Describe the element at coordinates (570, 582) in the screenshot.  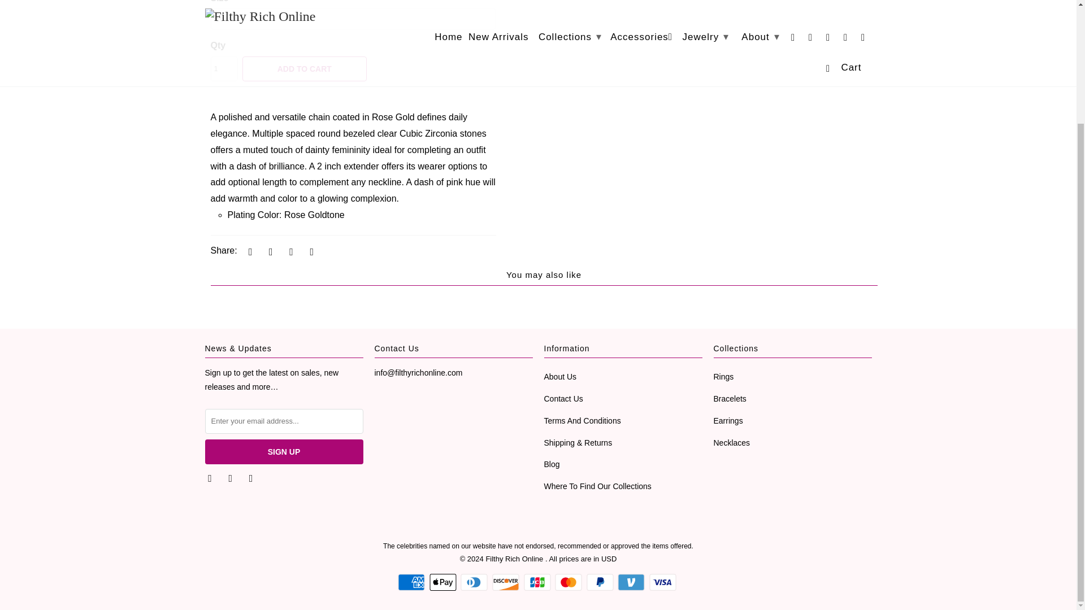
I see `Mastercard` at that location.